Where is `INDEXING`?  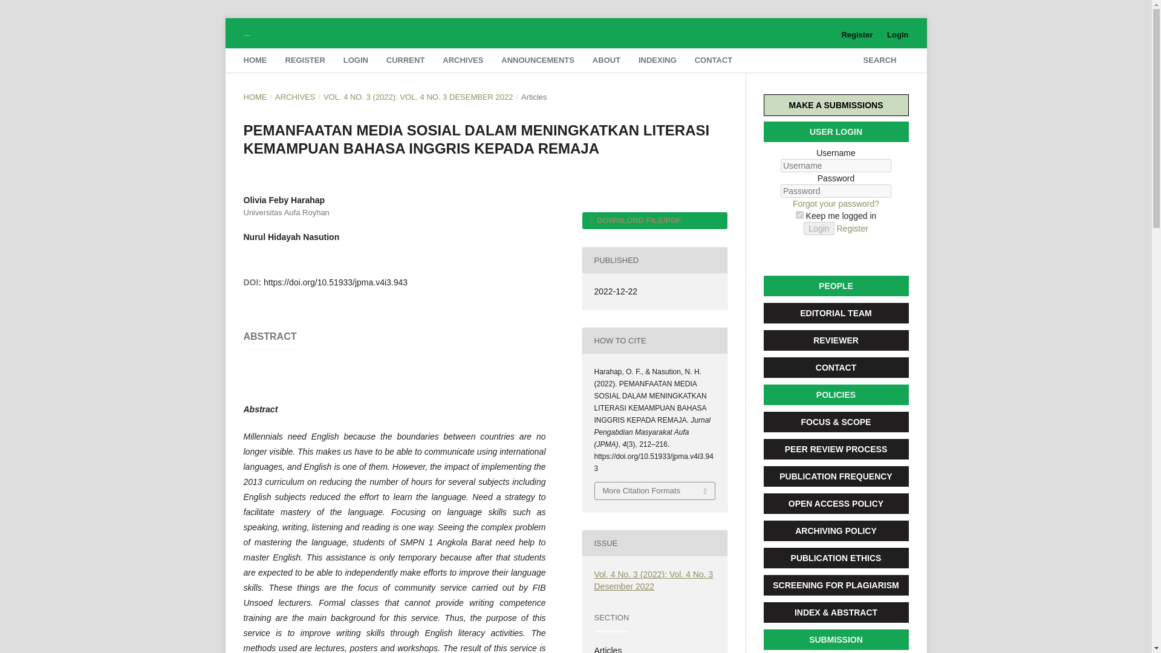
INDEXING is located at coordinates (658, 60).